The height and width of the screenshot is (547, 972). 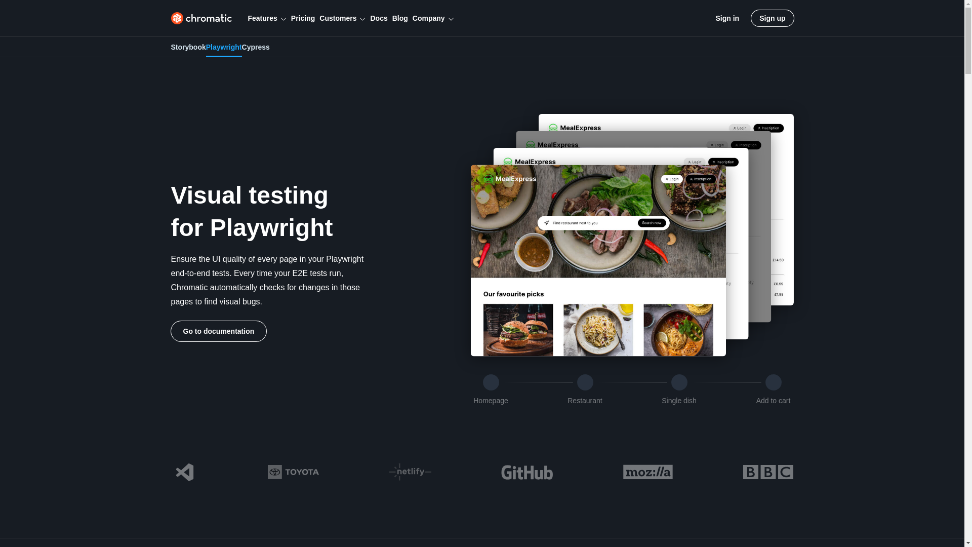 I want to click on Playwright, so click(x=224, y=47).